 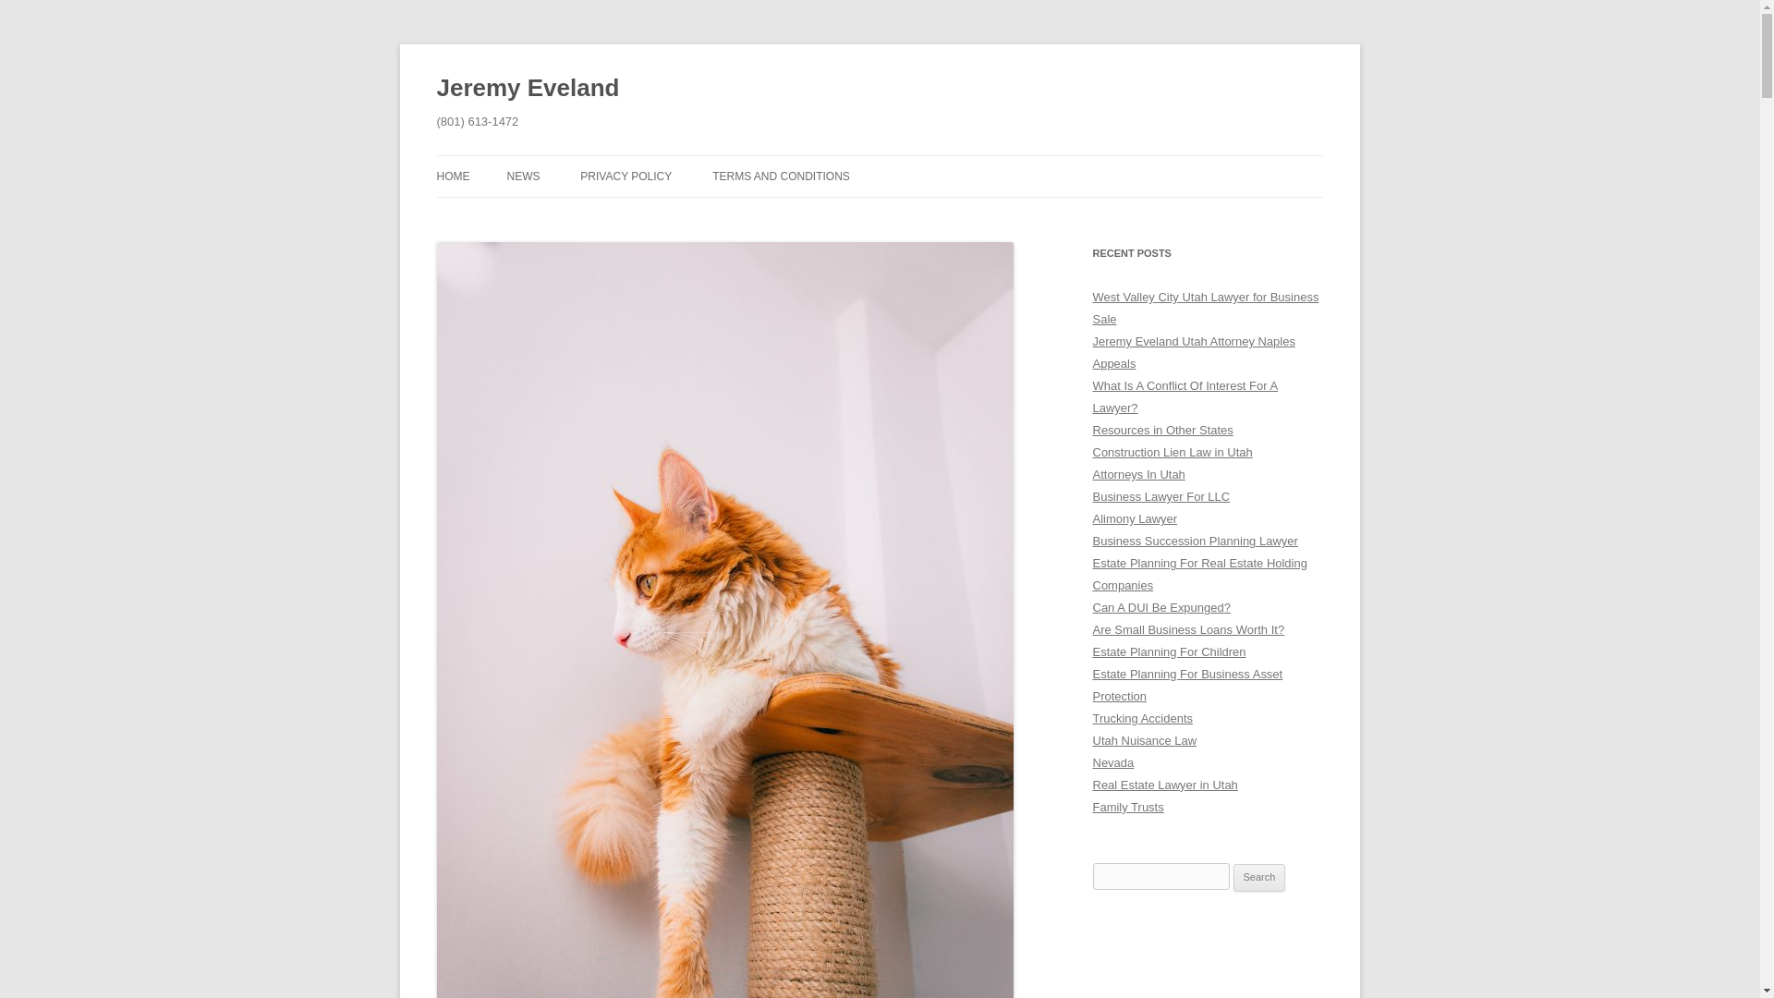 What do you see at coordinates (1205, 309) in the screenshot?
I see `West Valley City Utah Lawyer for Business Sale` at bounding box center [1205, 309].